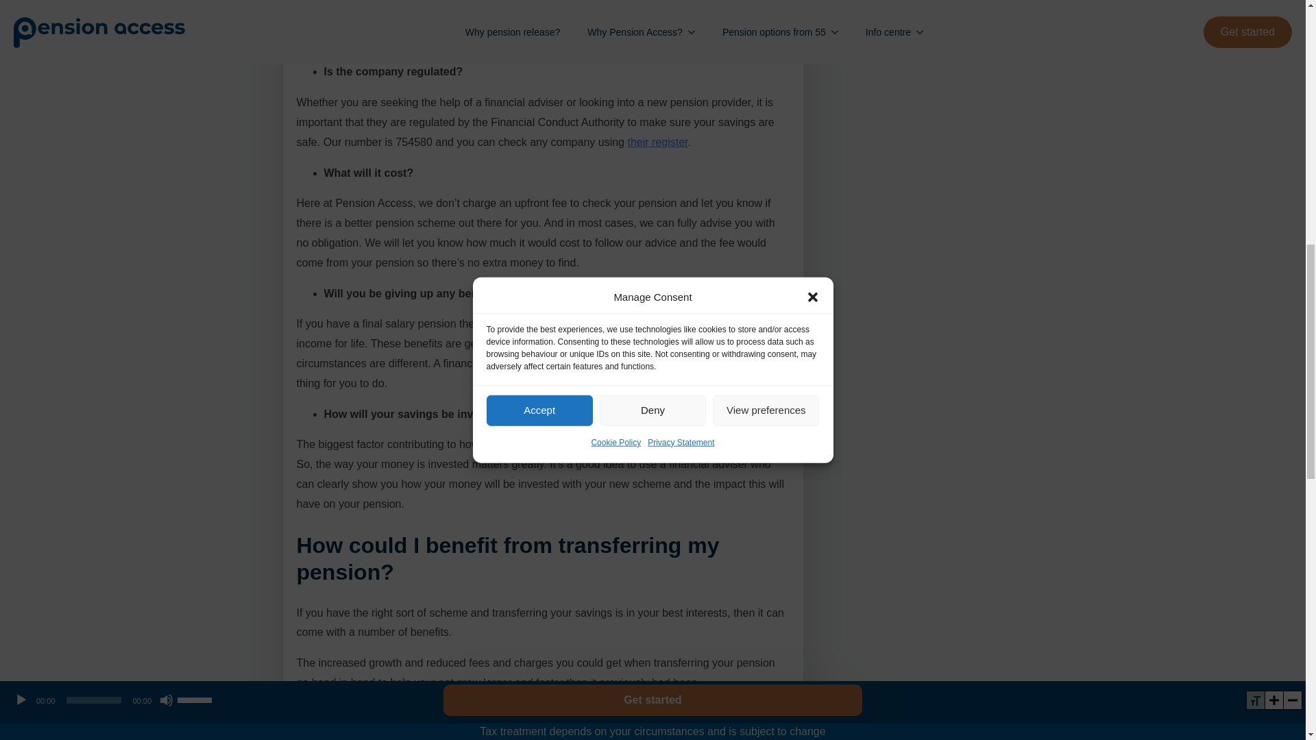 Image resolution: width=1316 pixels, height=740 pixels. What do you see at coordinates (473, 713) in the screenshot?
I see `Pensions and Tax` at bounding box center [473, 713].